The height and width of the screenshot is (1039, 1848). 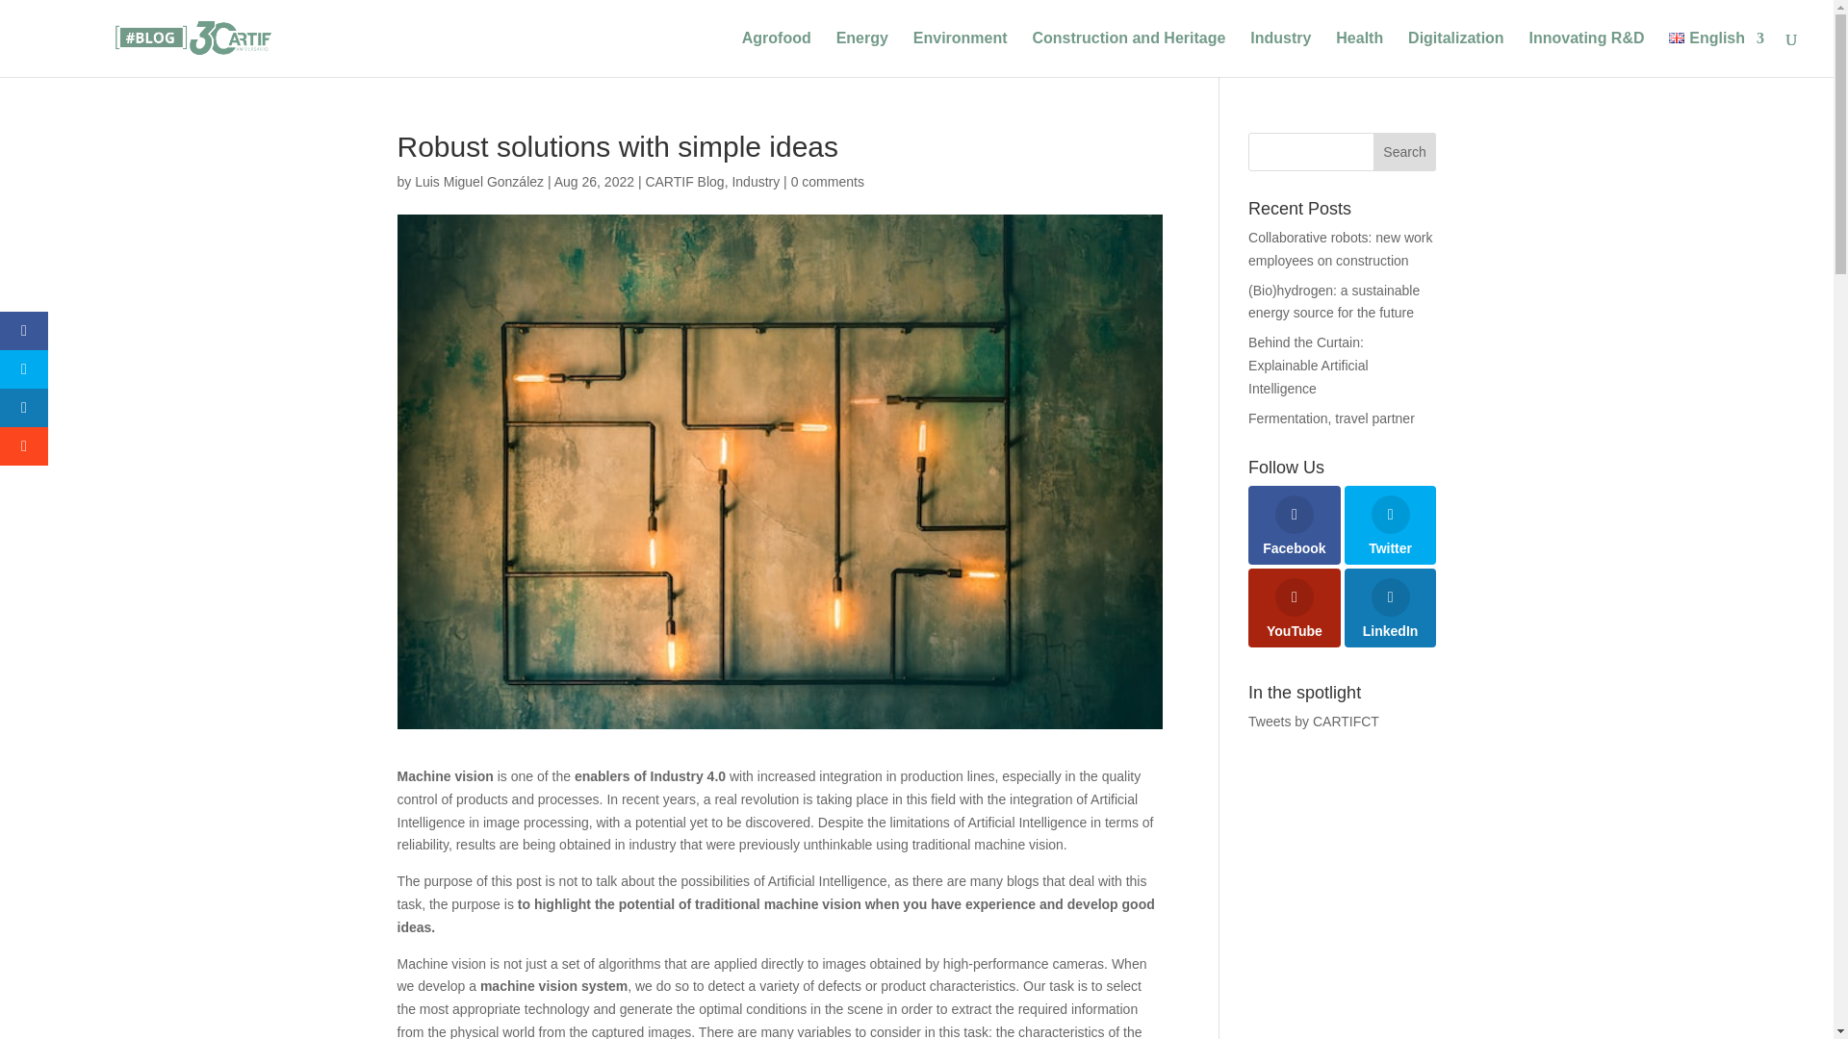 What do you see at coordinates (1391, 525) in the screenshot?
I see `Twitter` at bounding box center [1391, 525].